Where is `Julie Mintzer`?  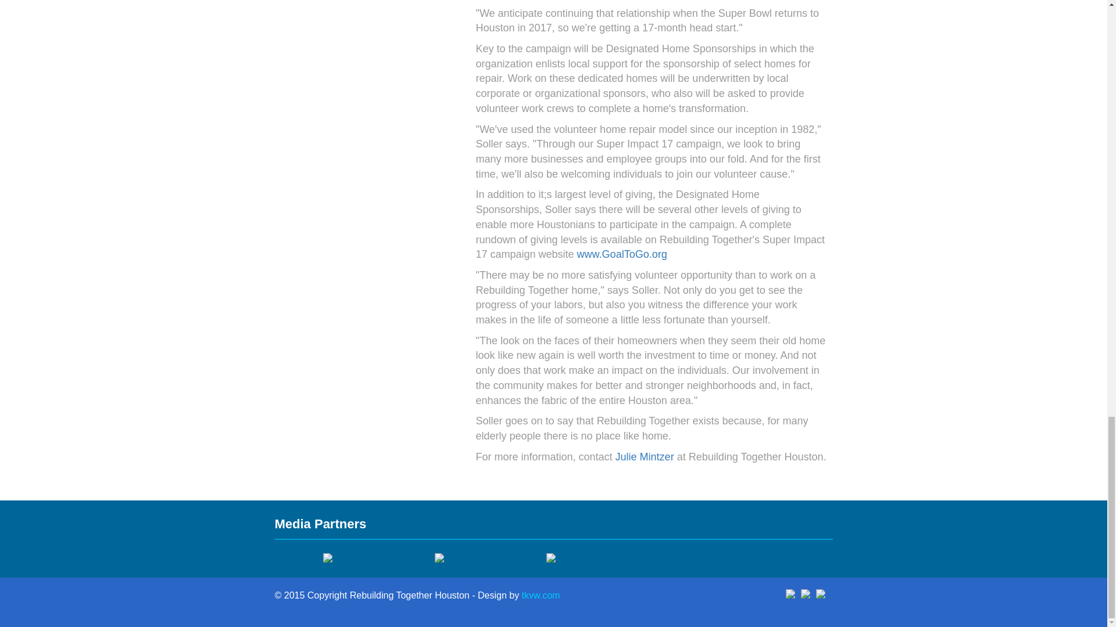
Julie Mintzer is located at coordinates (645, 456).